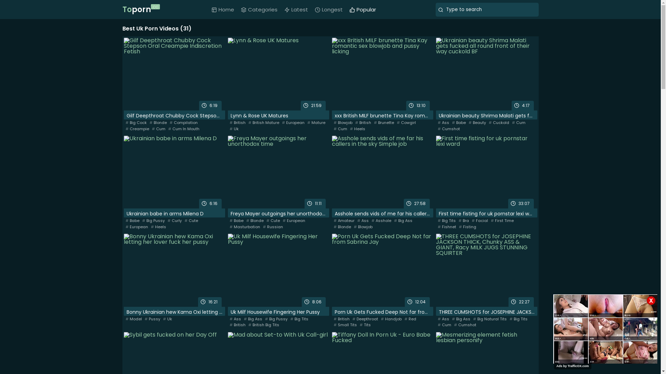 The width and height of the screenshot is (666, 374). Describe the element at coordinates (264, 325) in the screenshot. I see `British Big Tits` at that location.